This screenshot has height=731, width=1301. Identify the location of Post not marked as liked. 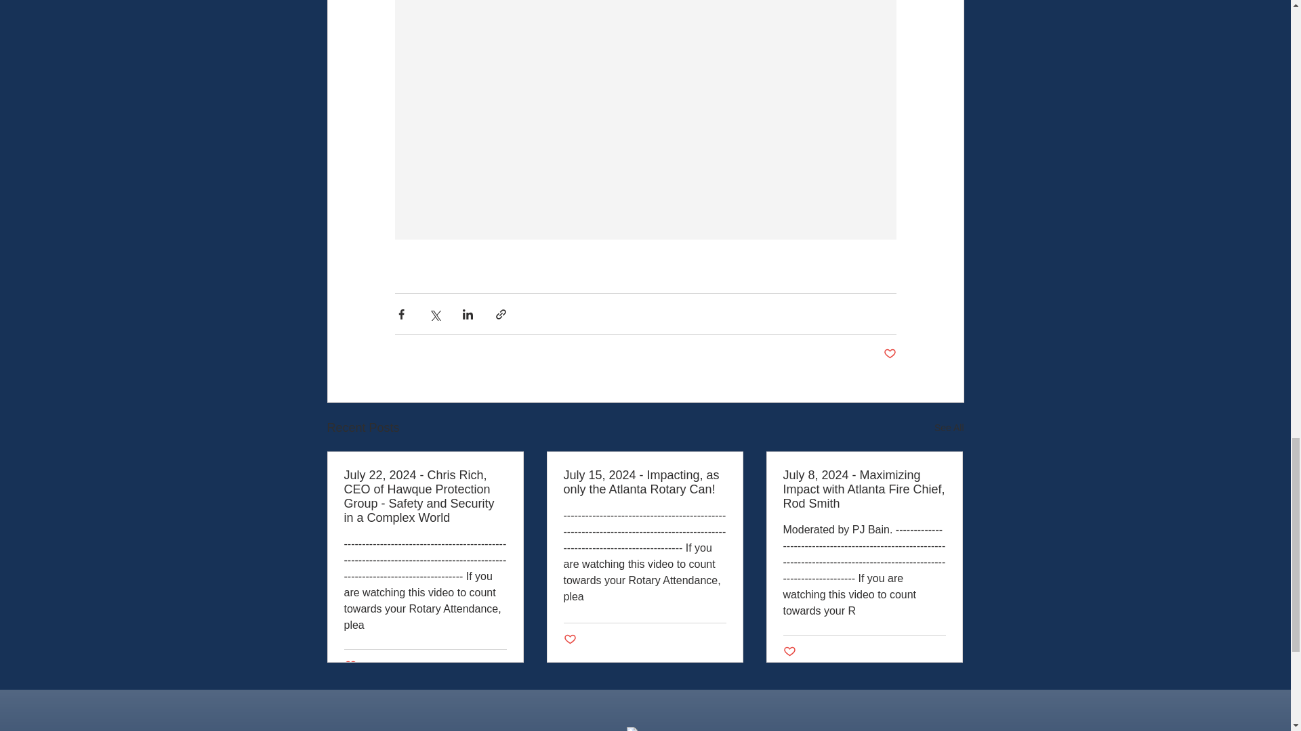
(889, 354).